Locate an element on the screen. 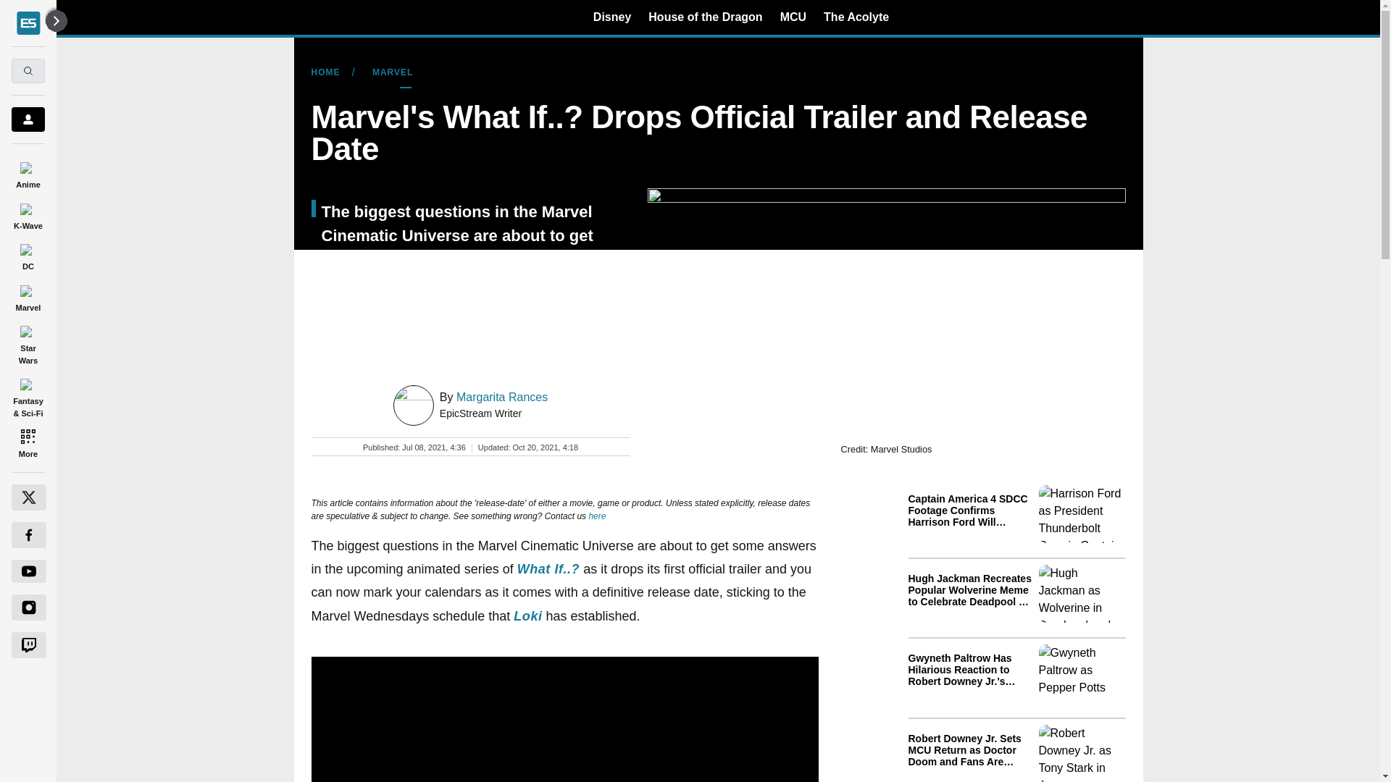 This screenshot has height=782, width=1391. House of the Dragon is located at coordinates (705, 17).